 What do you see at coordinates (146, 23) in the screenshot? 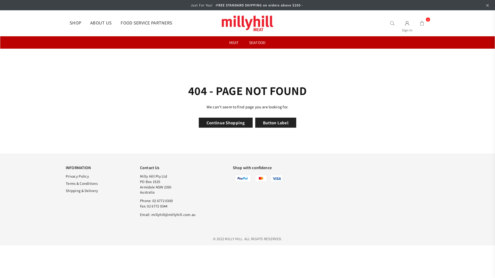
I see `FOOD SERVICE PARTNERS` at bounding box center [146, 23].